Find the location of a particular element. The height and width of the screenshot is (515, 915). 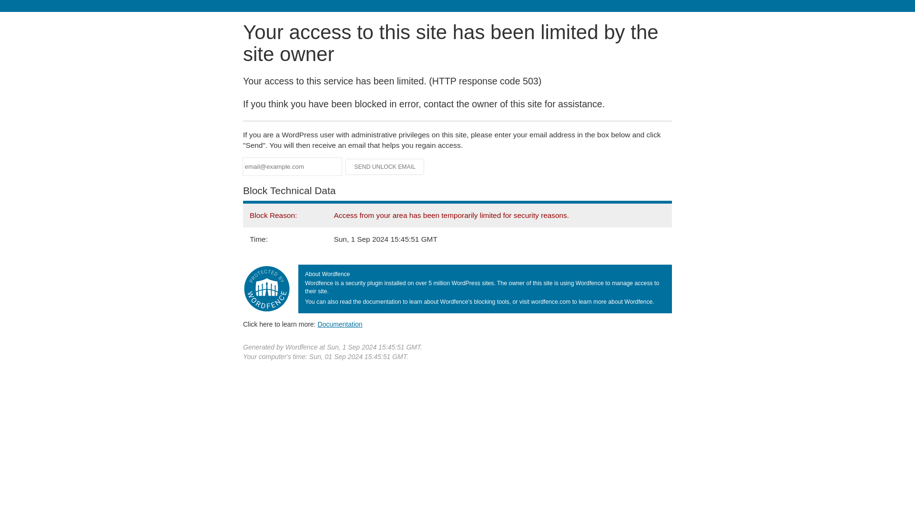

Send Unlock Email is located at coordinates (385, 167).